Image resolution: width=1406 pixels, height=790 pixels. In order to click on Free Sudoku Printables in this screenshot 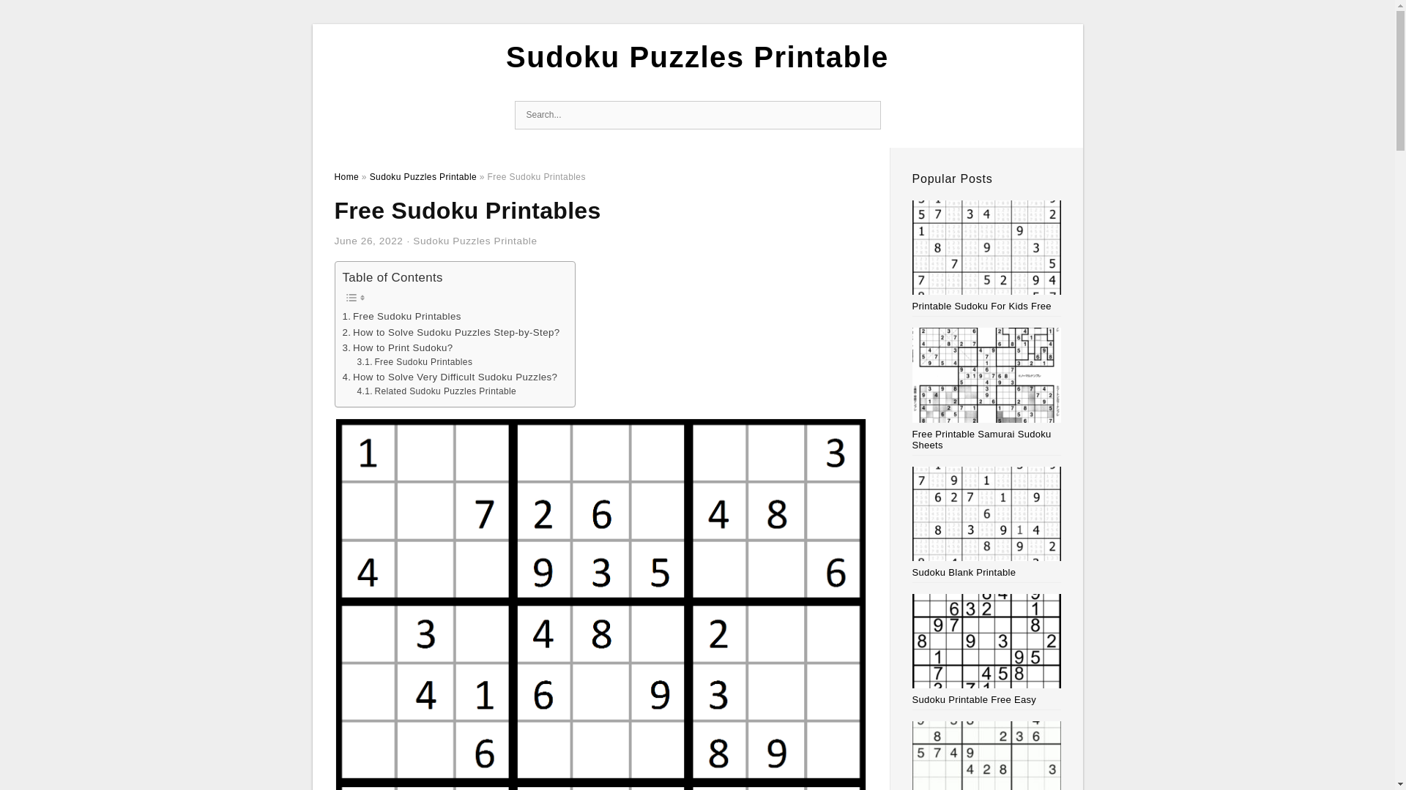, I will do `click(401, 316)`.